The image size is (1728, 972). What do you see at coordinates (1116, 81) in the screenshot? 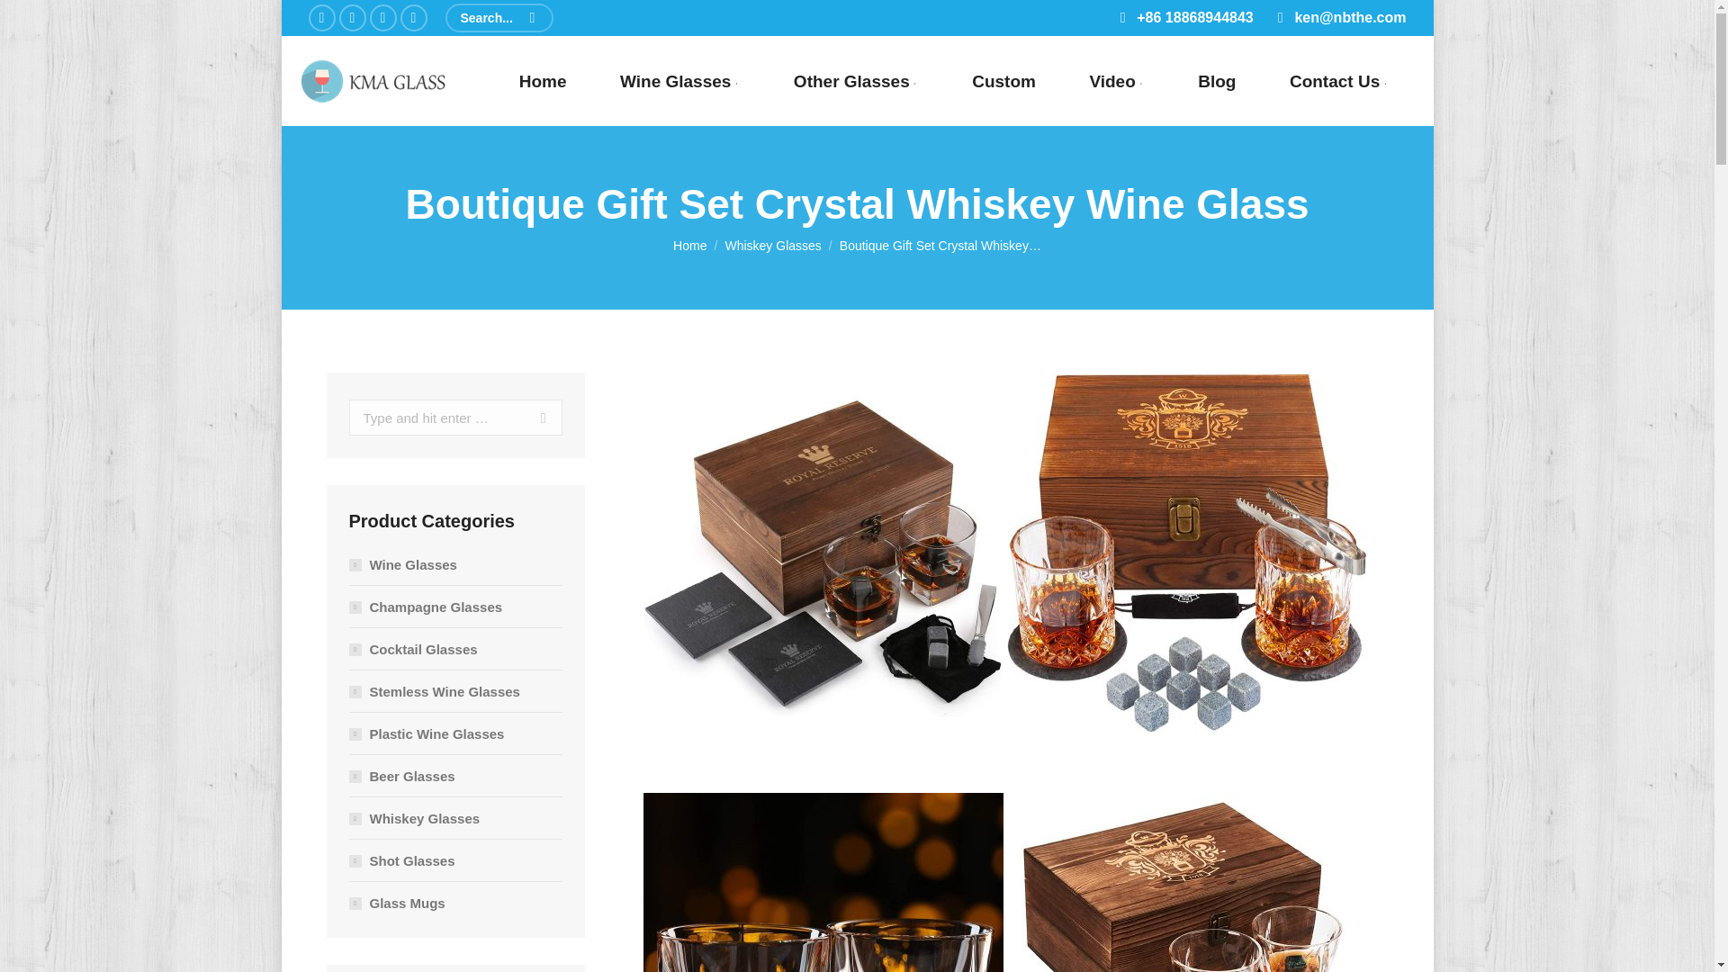
I see `Video` at bounding box center [1116, 81].